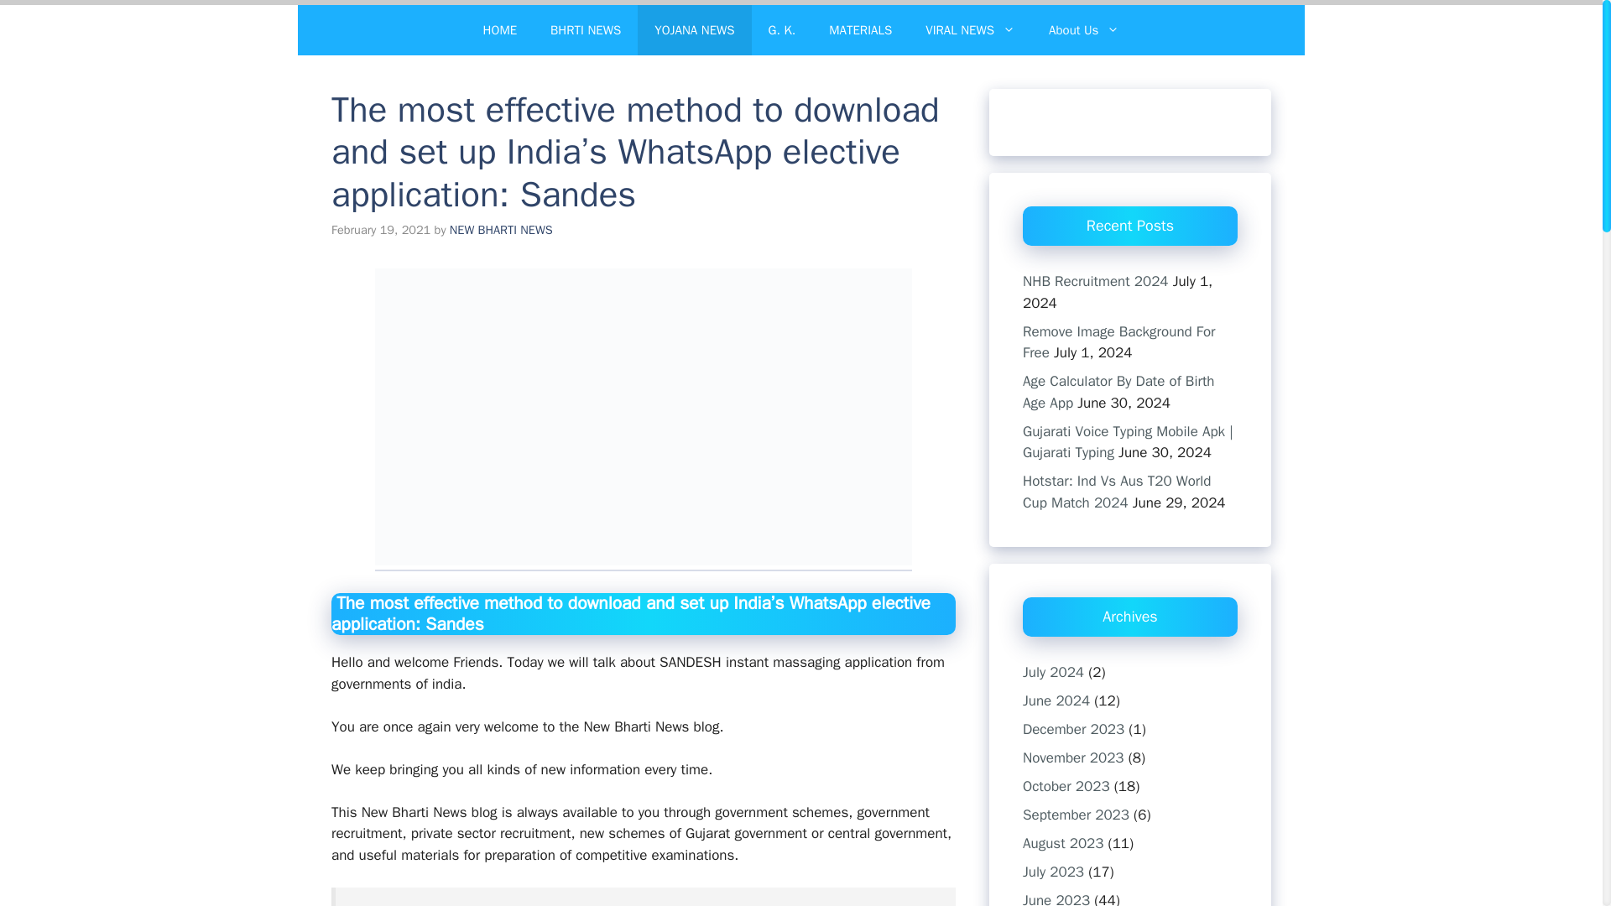  What do you see at coordinates (500, 30) in the screenshot?
I see `HOME` at bounding box center [500, 30].